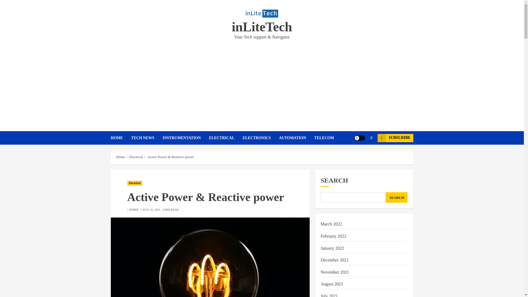 The image size is (528, 297). What do you see at coordinates (134, 210) in the screenshot?
I see `ADMIN` at bounding box center [134, 210].